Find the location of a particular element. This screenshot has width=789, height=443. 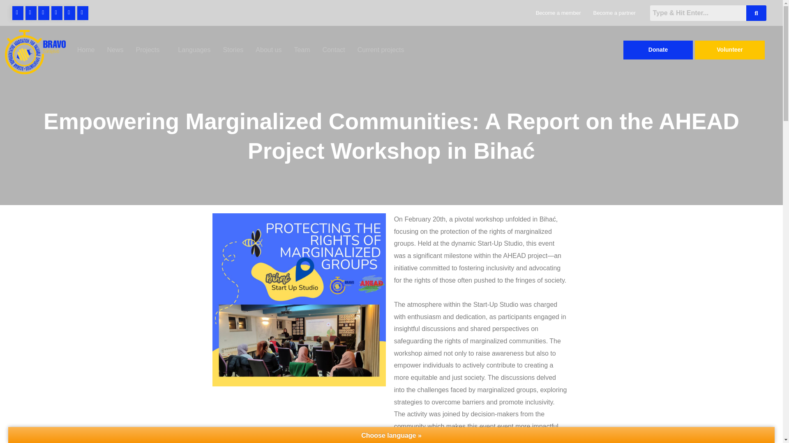

Become a member is located at coordinates (558, 12).